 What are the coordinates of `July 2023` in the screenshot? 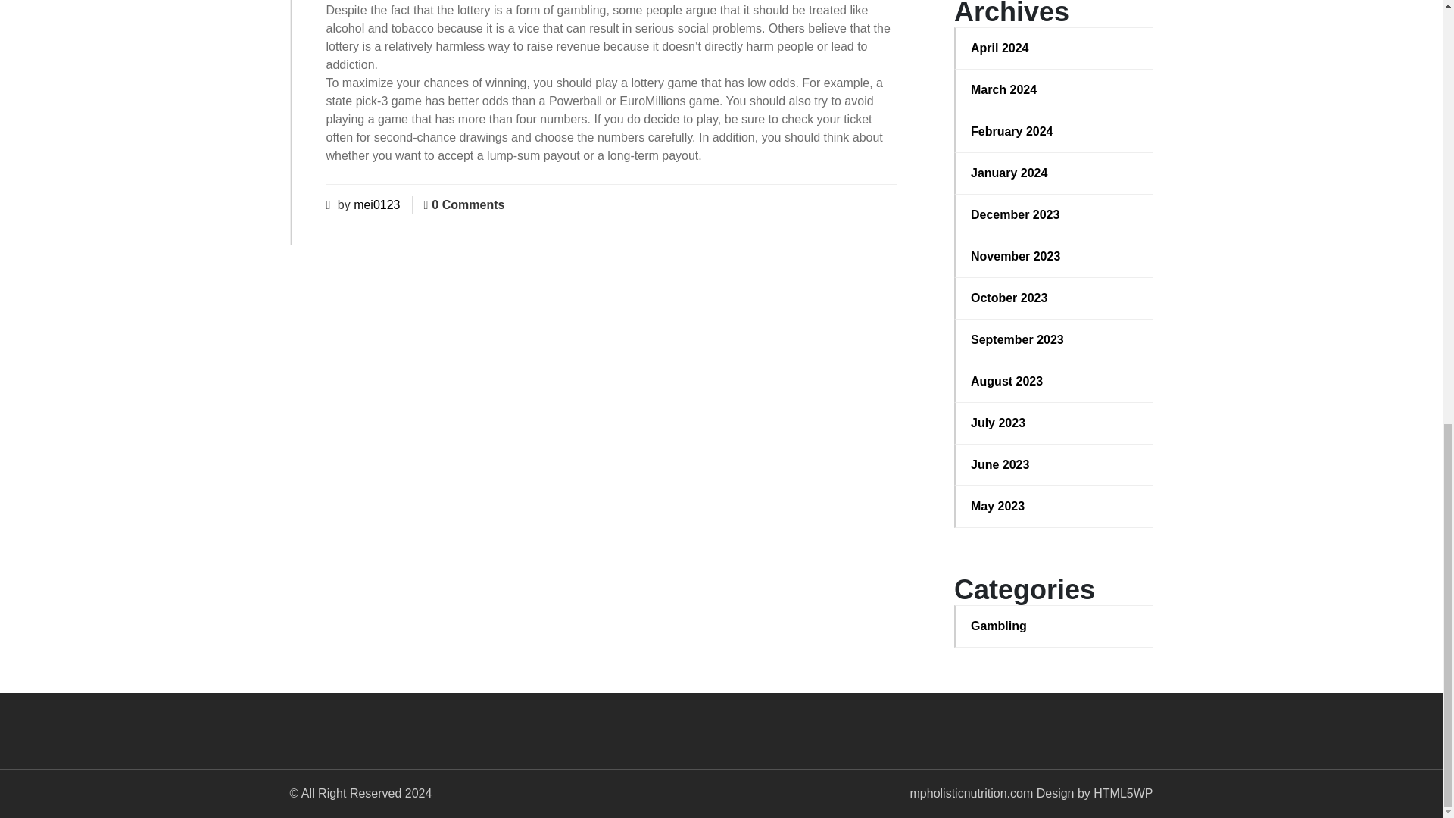 It's located at (1054, 423).